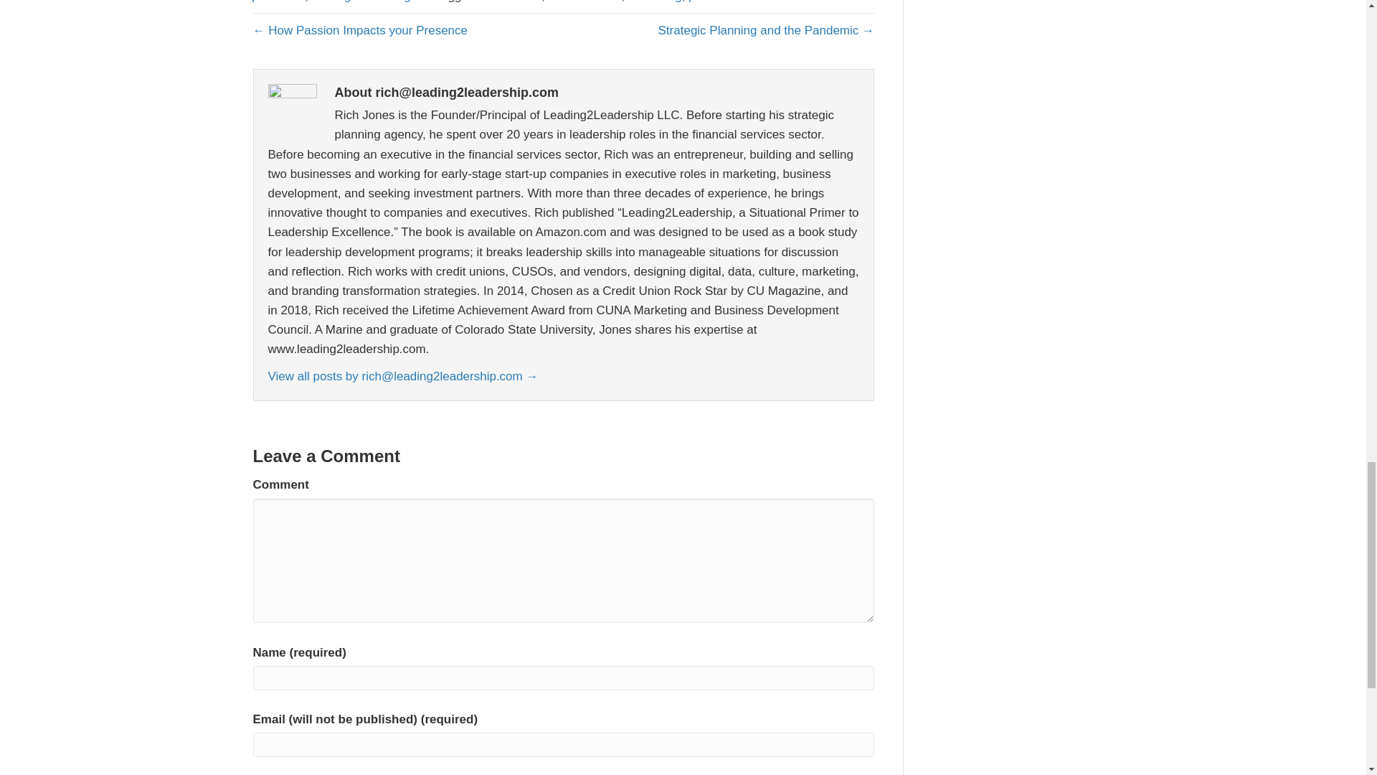 This screenshot has width=1377, height=775. What do you see at coordinates (656, 1) in the screenshot?
I see `marketing` at bounding box center [656, 1].